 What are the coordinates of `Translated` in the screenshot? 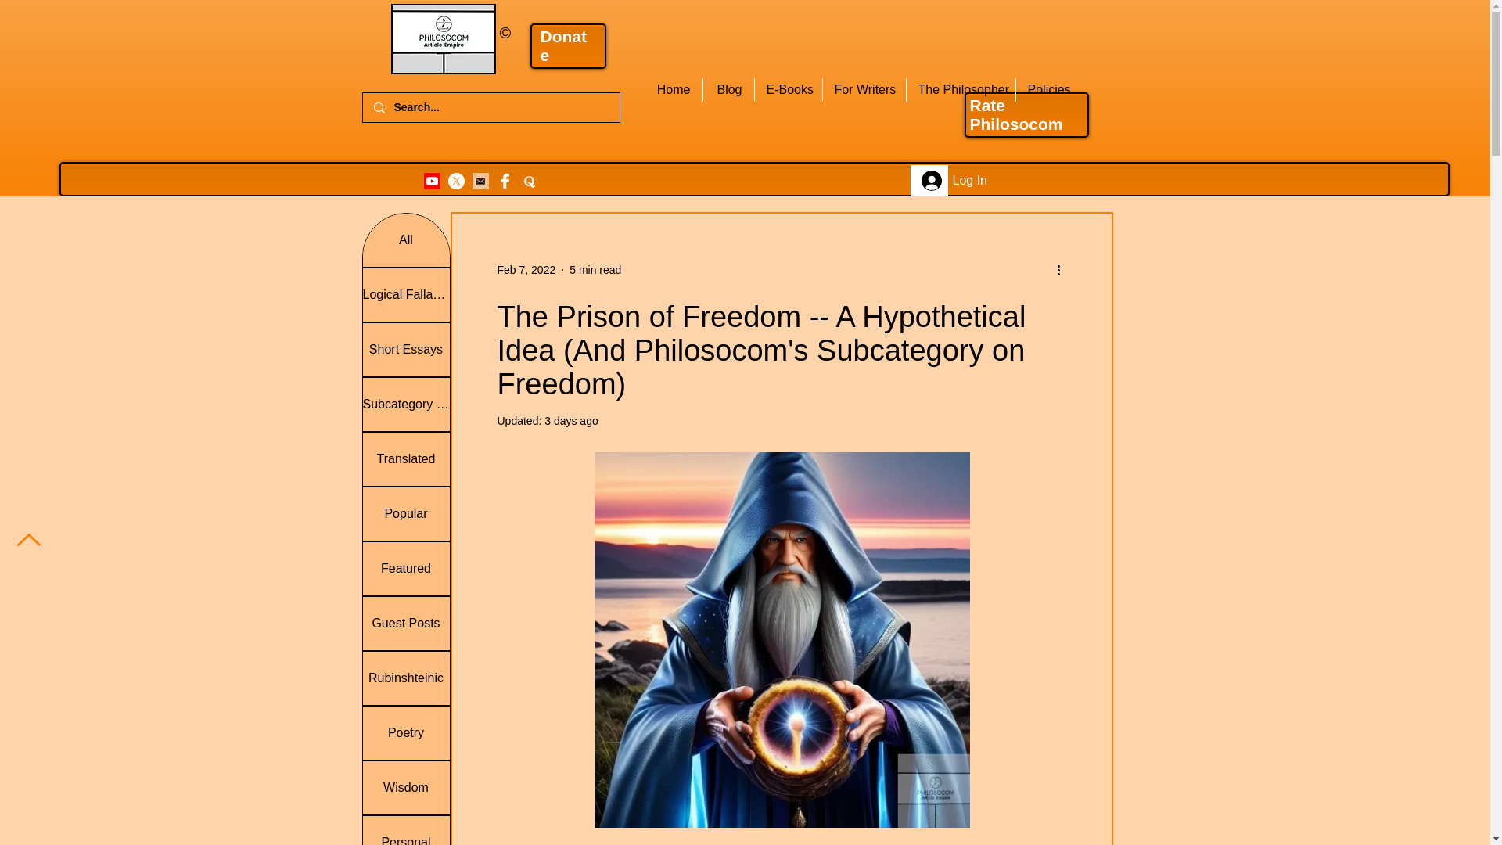 It's located at (406, 458).